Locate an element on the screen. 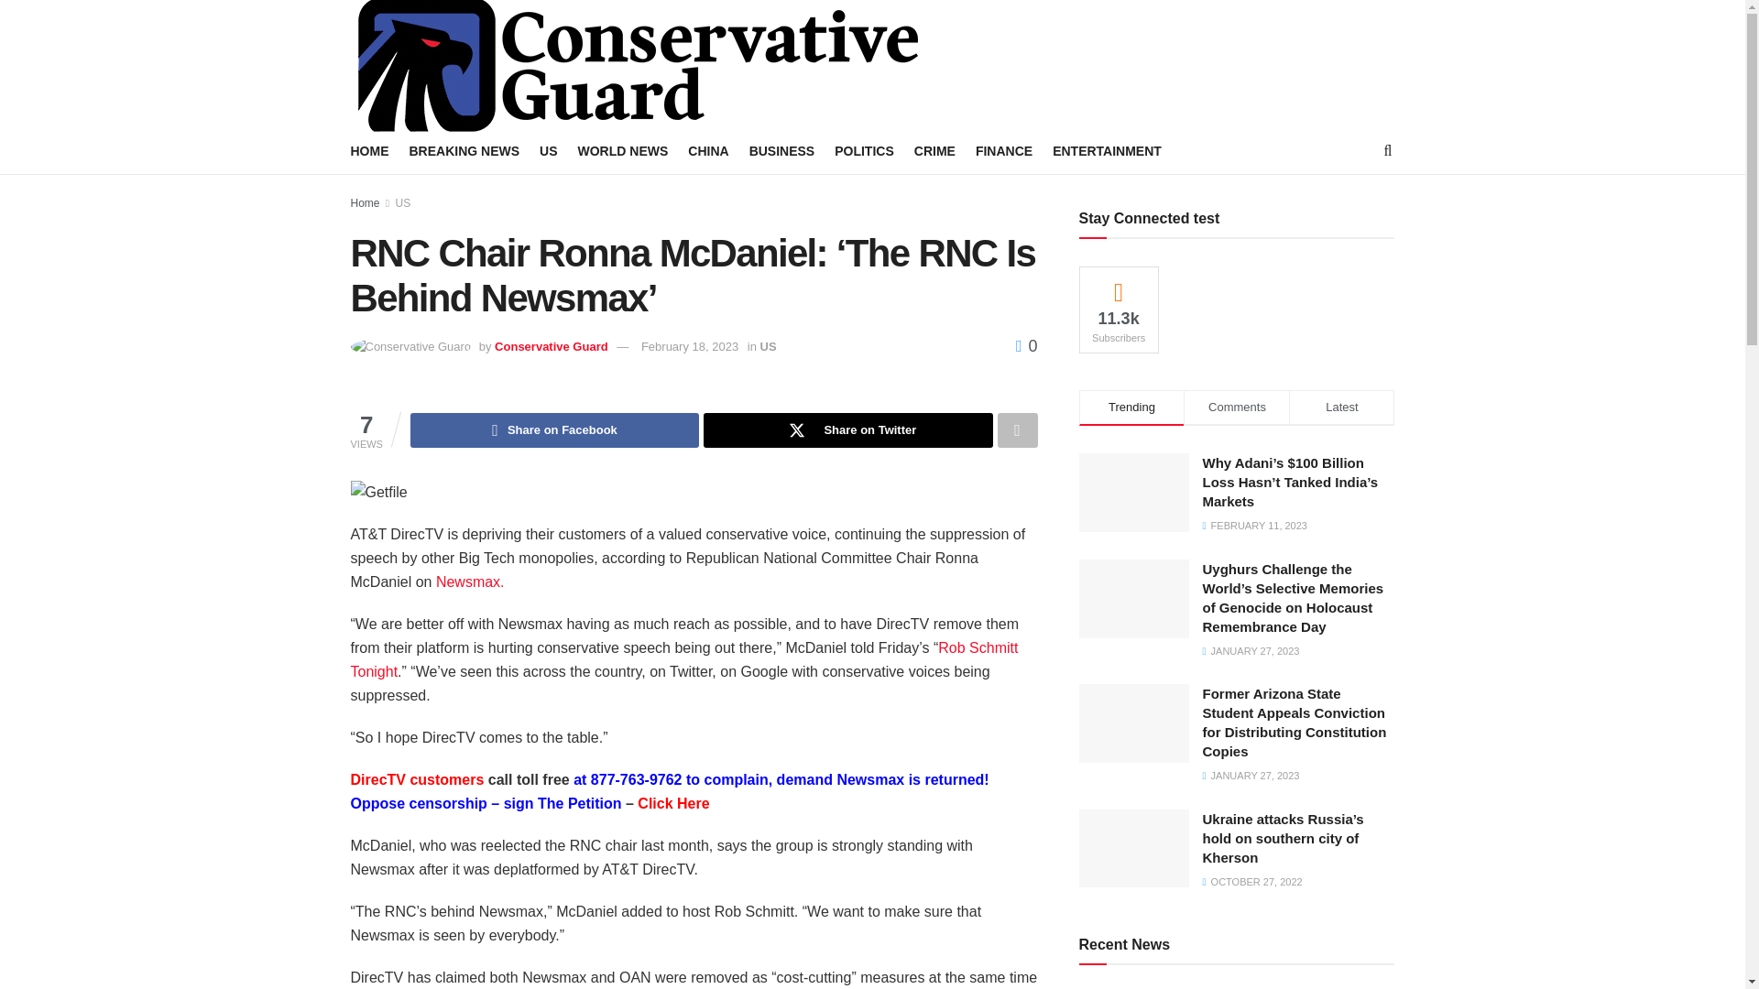 Image resolution: width=1759 pixels, height=989 pixels. BUSINESS is located at coordinates (782, 151).